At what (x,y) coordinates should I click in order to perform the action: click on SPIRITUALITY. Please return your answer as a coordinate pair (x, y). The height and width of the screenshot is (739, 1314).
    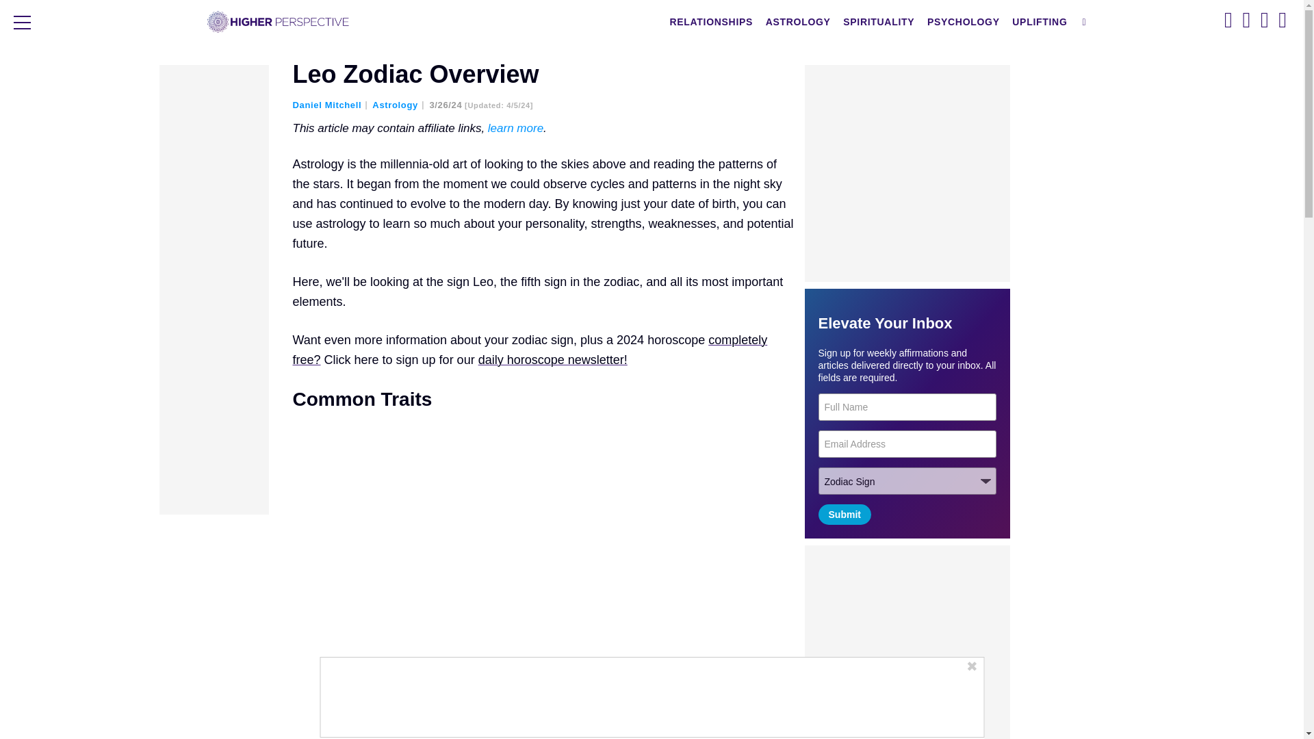
    Looking at the image, I should click on (878, 22).